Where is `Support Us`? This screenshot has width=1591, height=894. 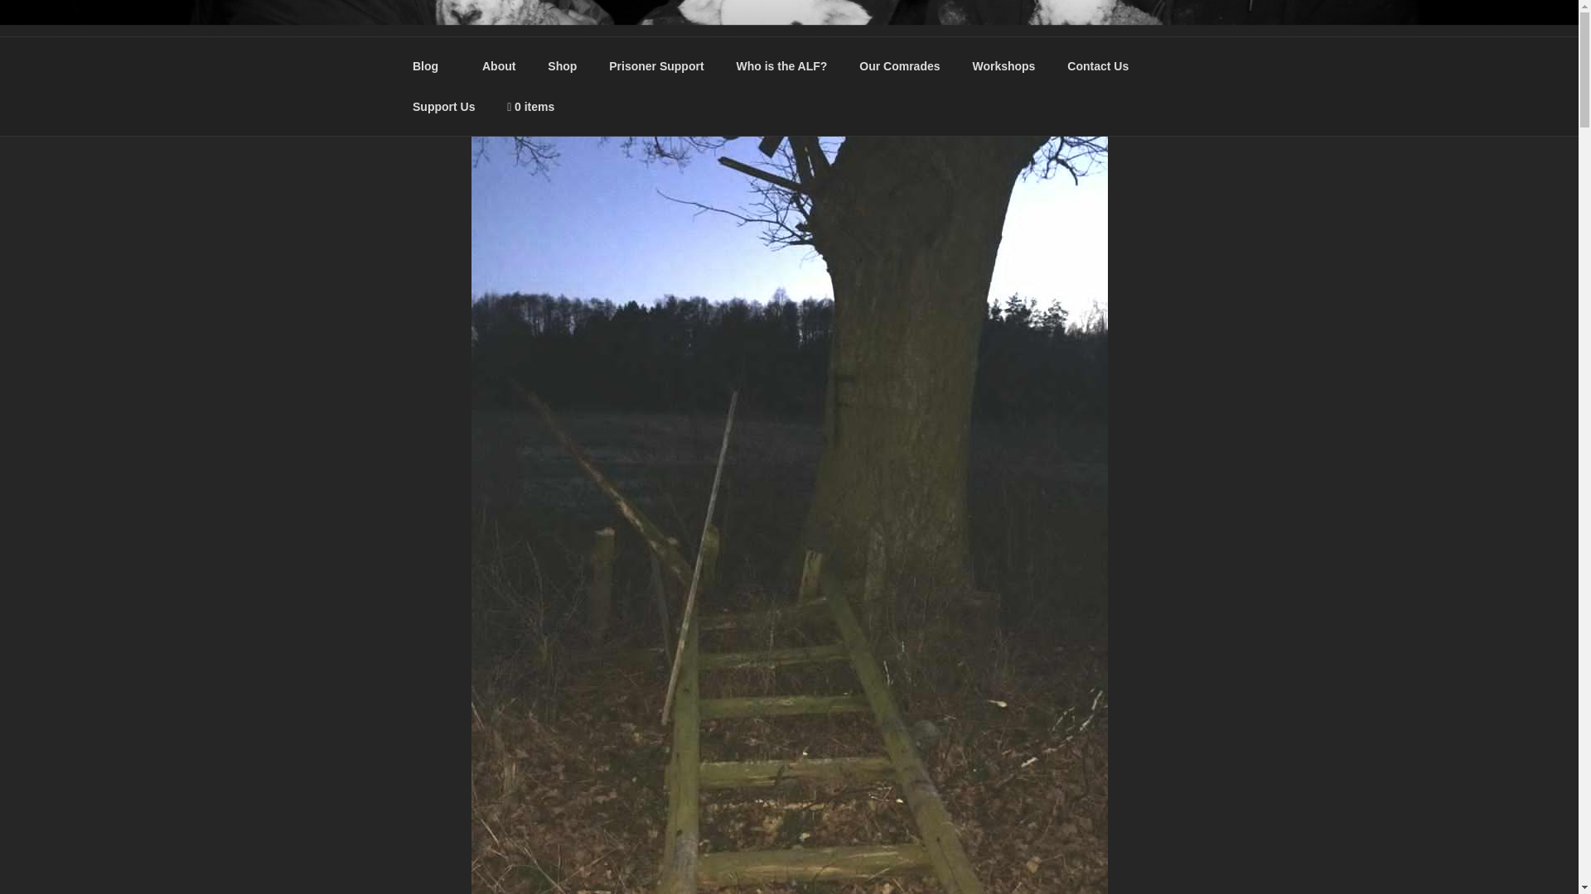
Support Us is located at coordinates (442, 106).